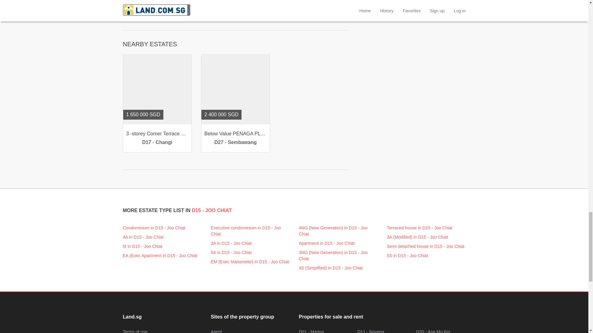 This screenshot has height=333, width=593. Describe the element at coordinates (209, 63) in the screenshot. I see `Favorite` at that location.